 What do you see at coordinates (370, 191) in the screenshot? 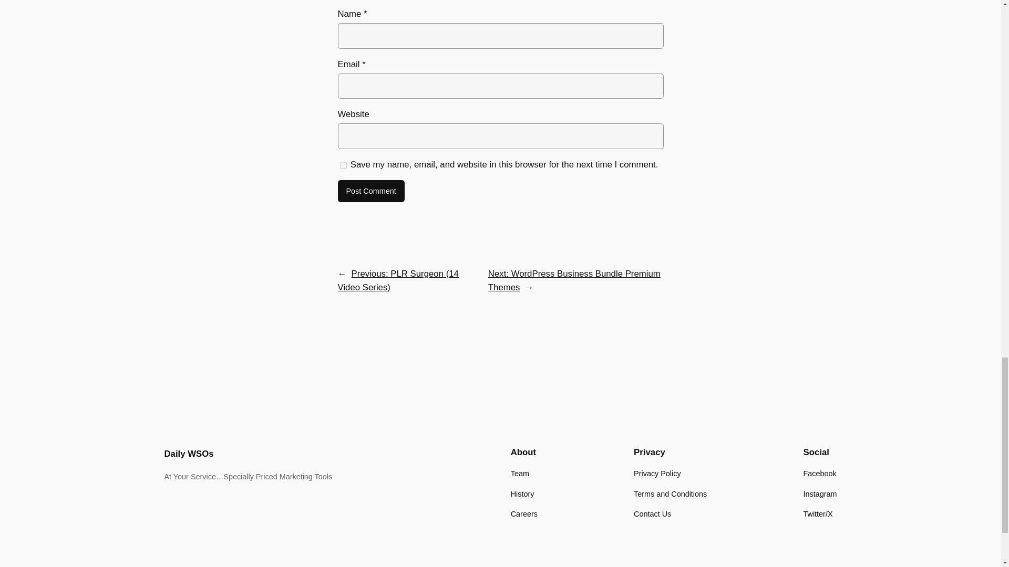
I see `Post Comment` at bounding box center [370, 191].